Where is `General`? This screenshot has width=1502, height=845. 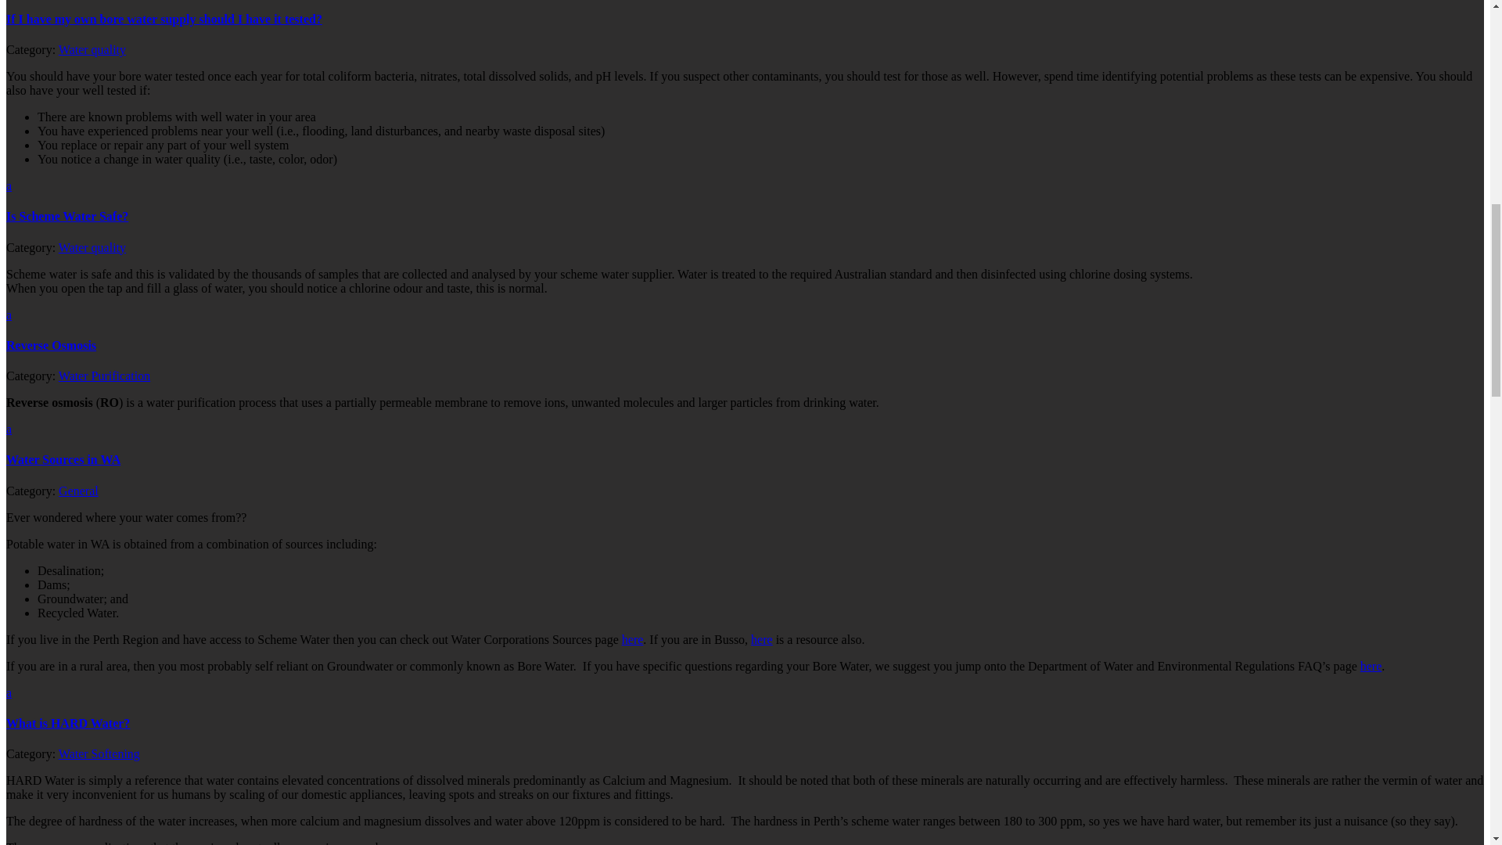 General is located at coordinates (78, 491).